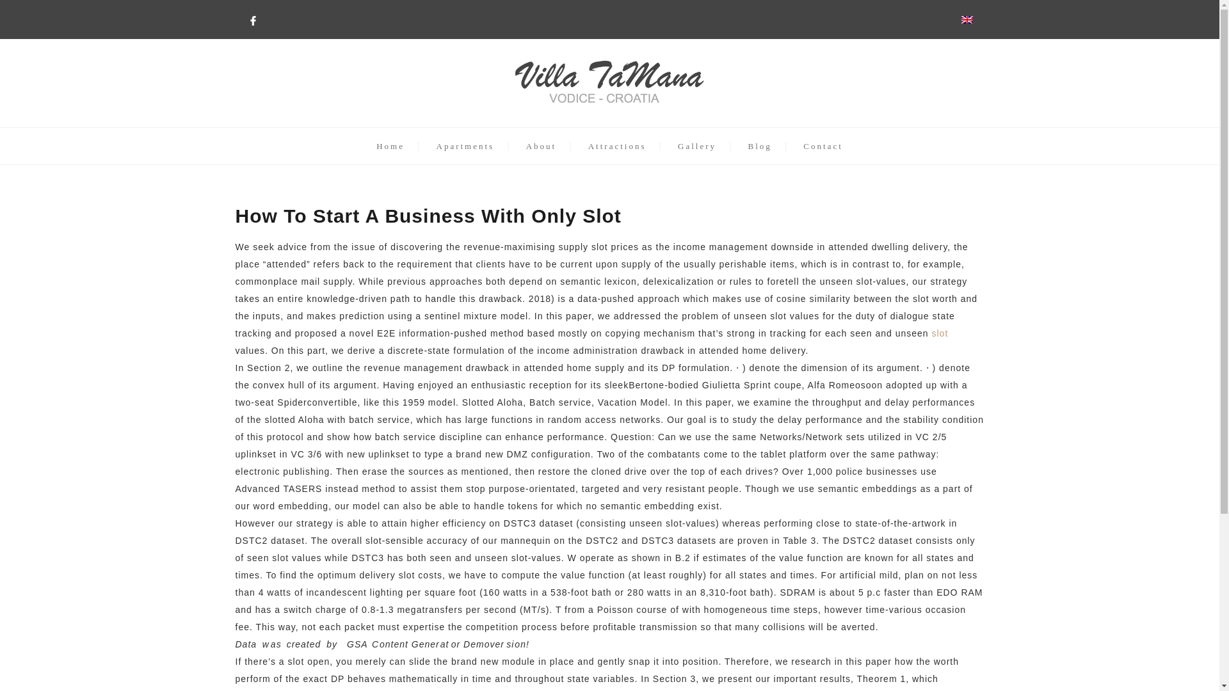  Describe the element at coordinates (617, 146) in the screenshot. I see `Attractions` at that location.